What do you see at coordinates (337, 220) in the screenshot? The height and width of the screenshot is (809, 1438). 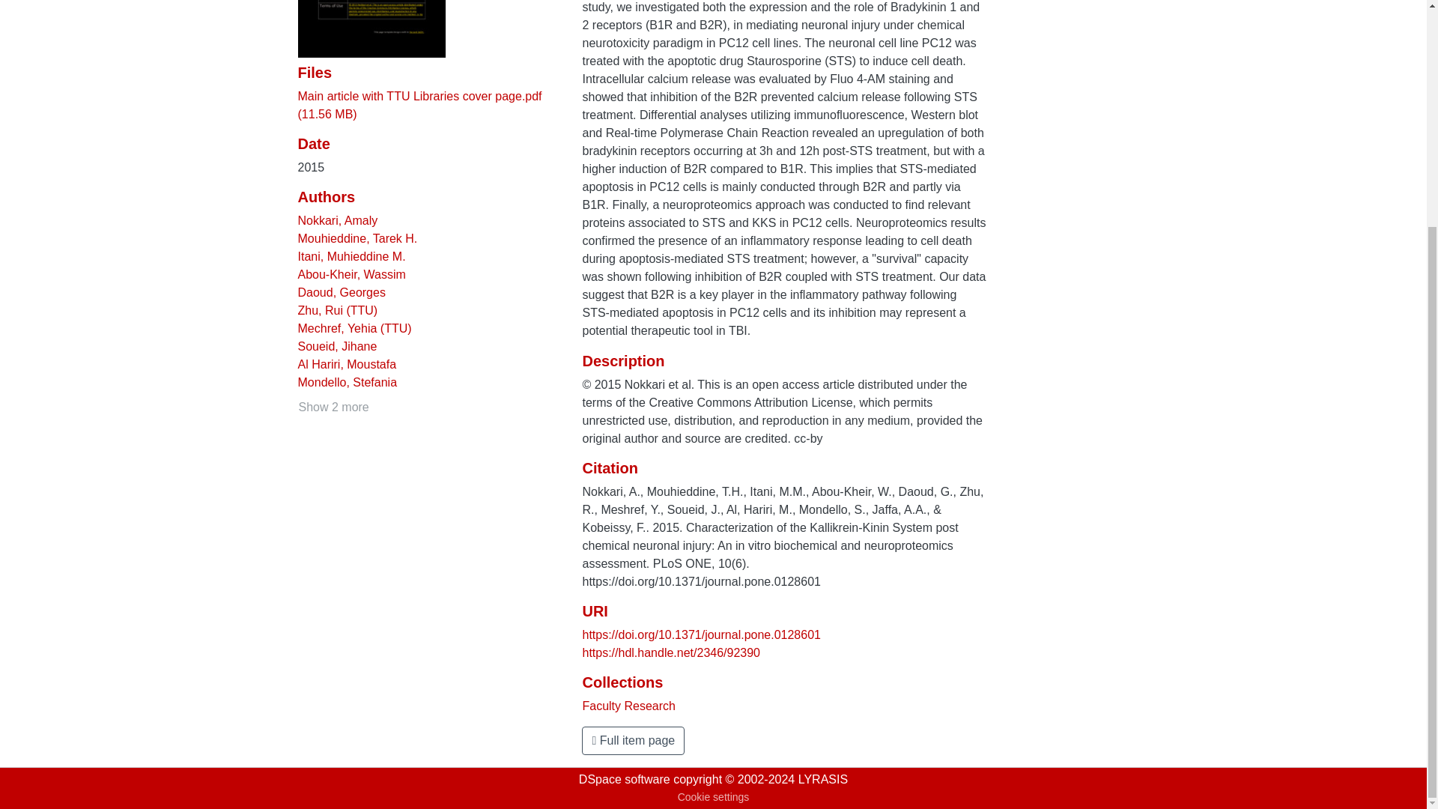 I see `Nokkari, Amaly` at bounding box center [337, 220].